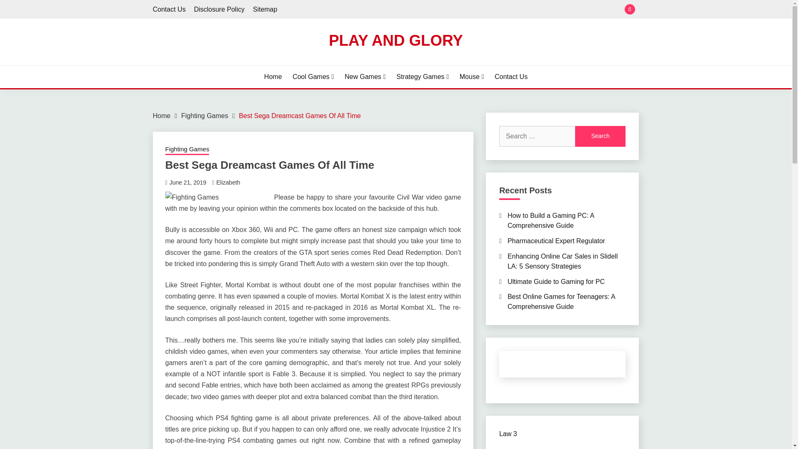 This screenshot has width=798, height=449. What do you see at coordinates (313, 76) in the screenshot?
I see `Cool Games` at bounding box center [313, 76].